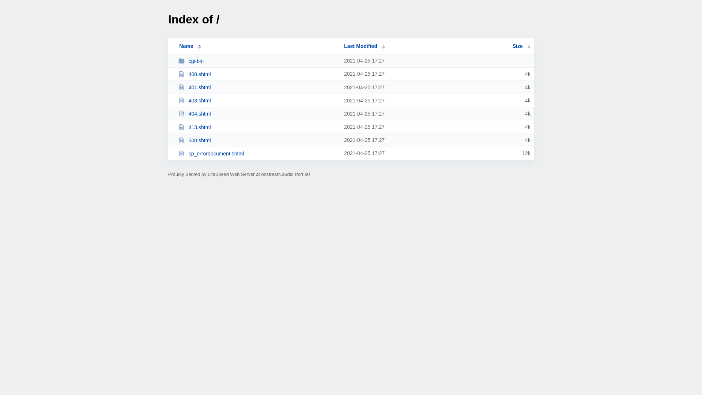  I want to click on 500.shtml, so click(258, 140).